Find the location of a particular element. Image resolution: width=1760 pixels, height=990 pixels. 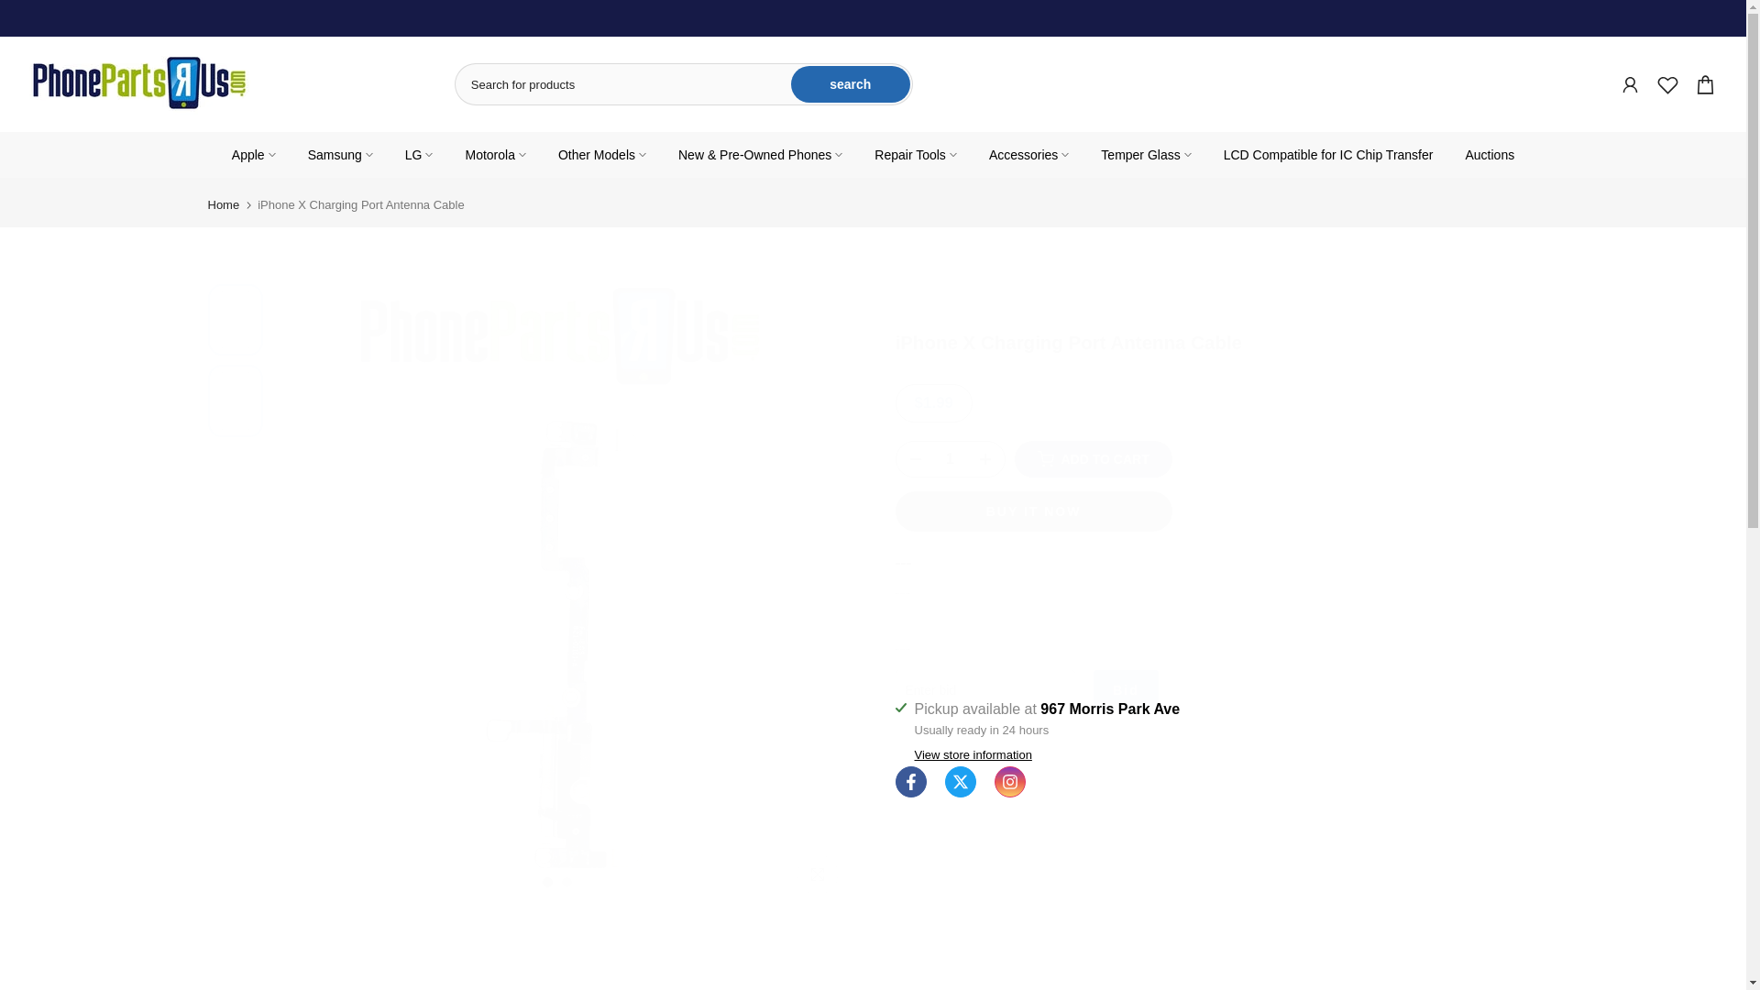

Accessories is located at coordinates (1028, 154).